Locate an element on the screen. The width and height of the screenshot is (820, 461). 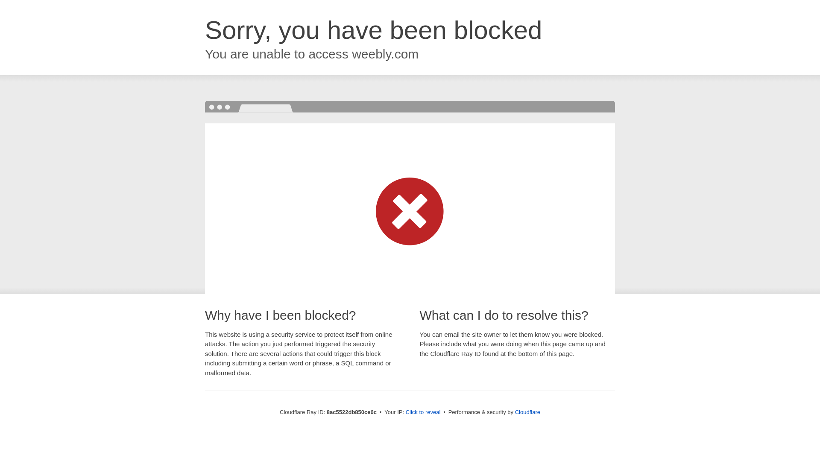
Cloudflare is located at coordinates (527, 412).